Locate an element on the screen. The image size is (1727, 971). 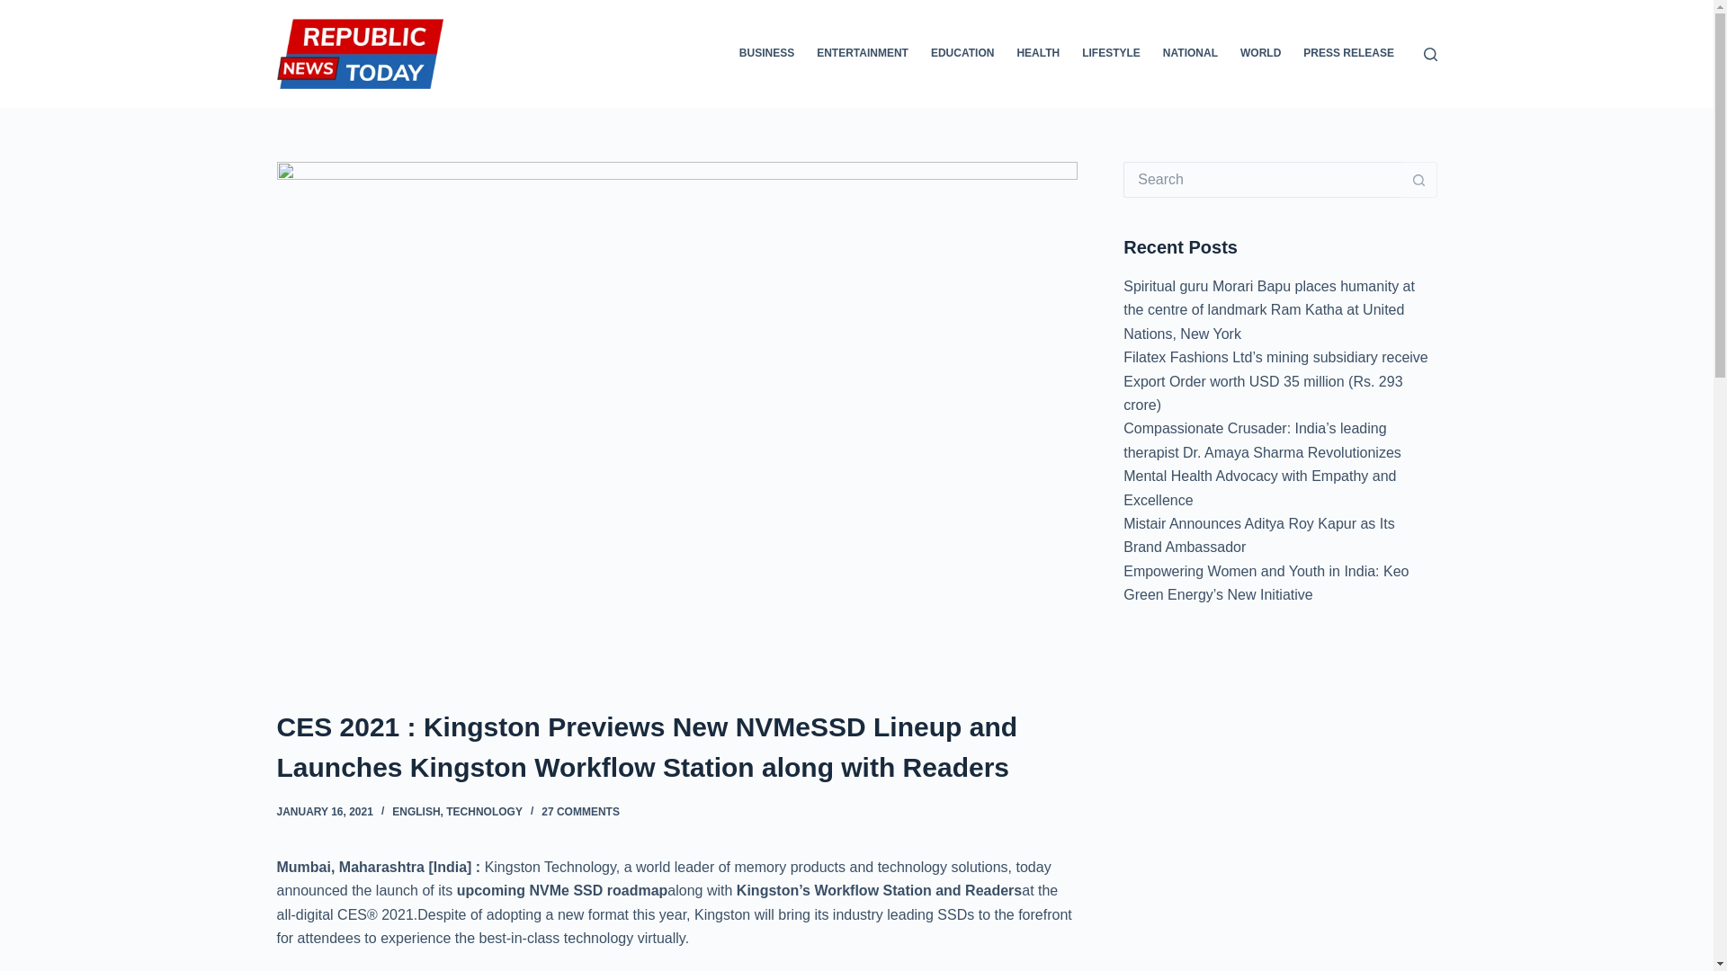
PRESS RELEASE is located at coordinates (1348, 54).